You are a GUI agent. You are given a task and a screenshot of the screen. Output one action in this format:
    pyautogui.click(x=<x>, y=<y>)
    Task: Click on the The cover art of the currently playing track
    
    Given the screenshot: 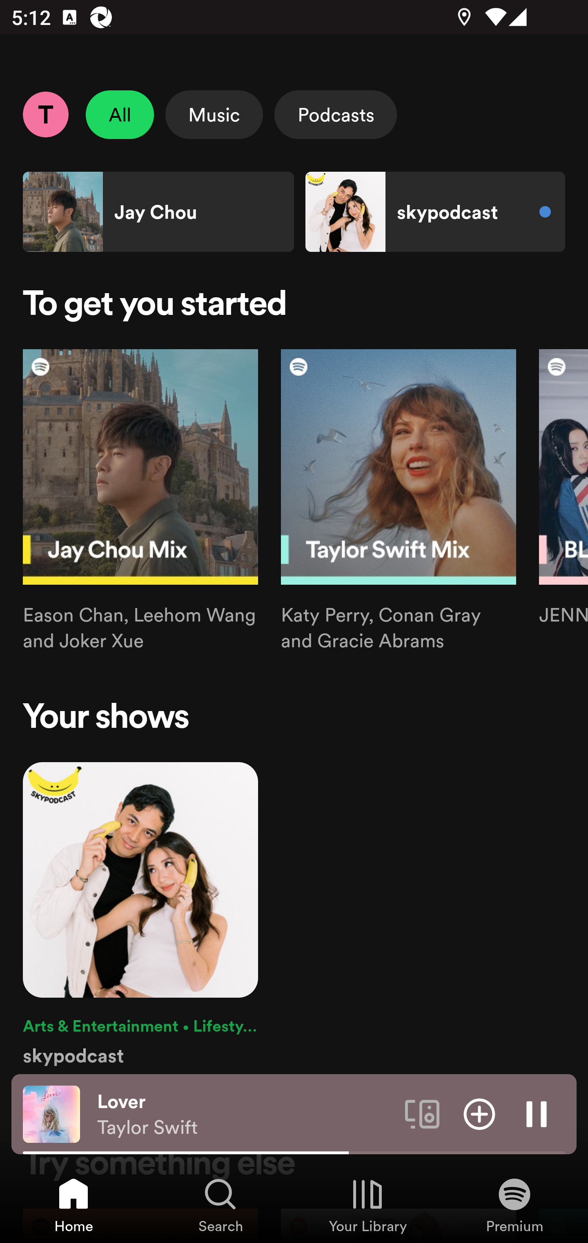 What is the action you would take?
    pyautogui.click(x=51, y=1113)
    